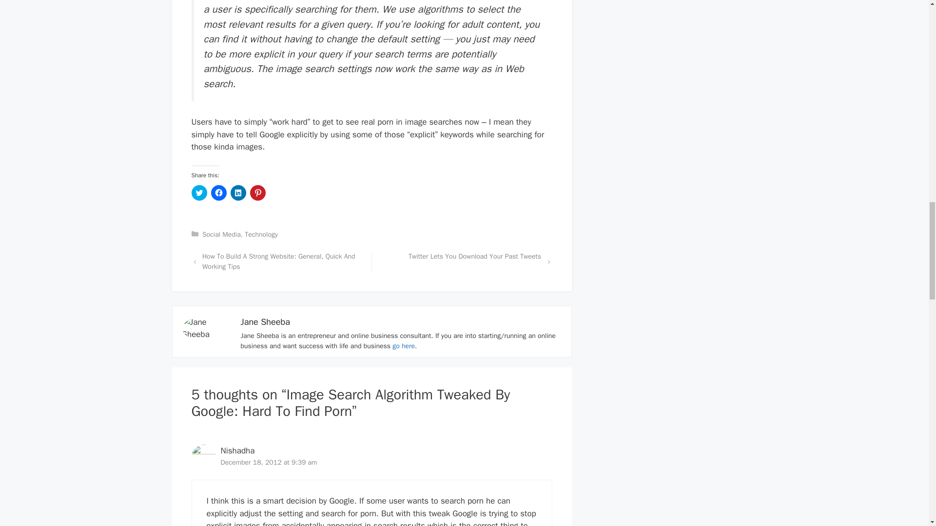 The image size is (936, 526). What do you see at coordinates (265, 321) in the screenshot?
I see `Jane Sheeba` at bounding box center [265, 321].